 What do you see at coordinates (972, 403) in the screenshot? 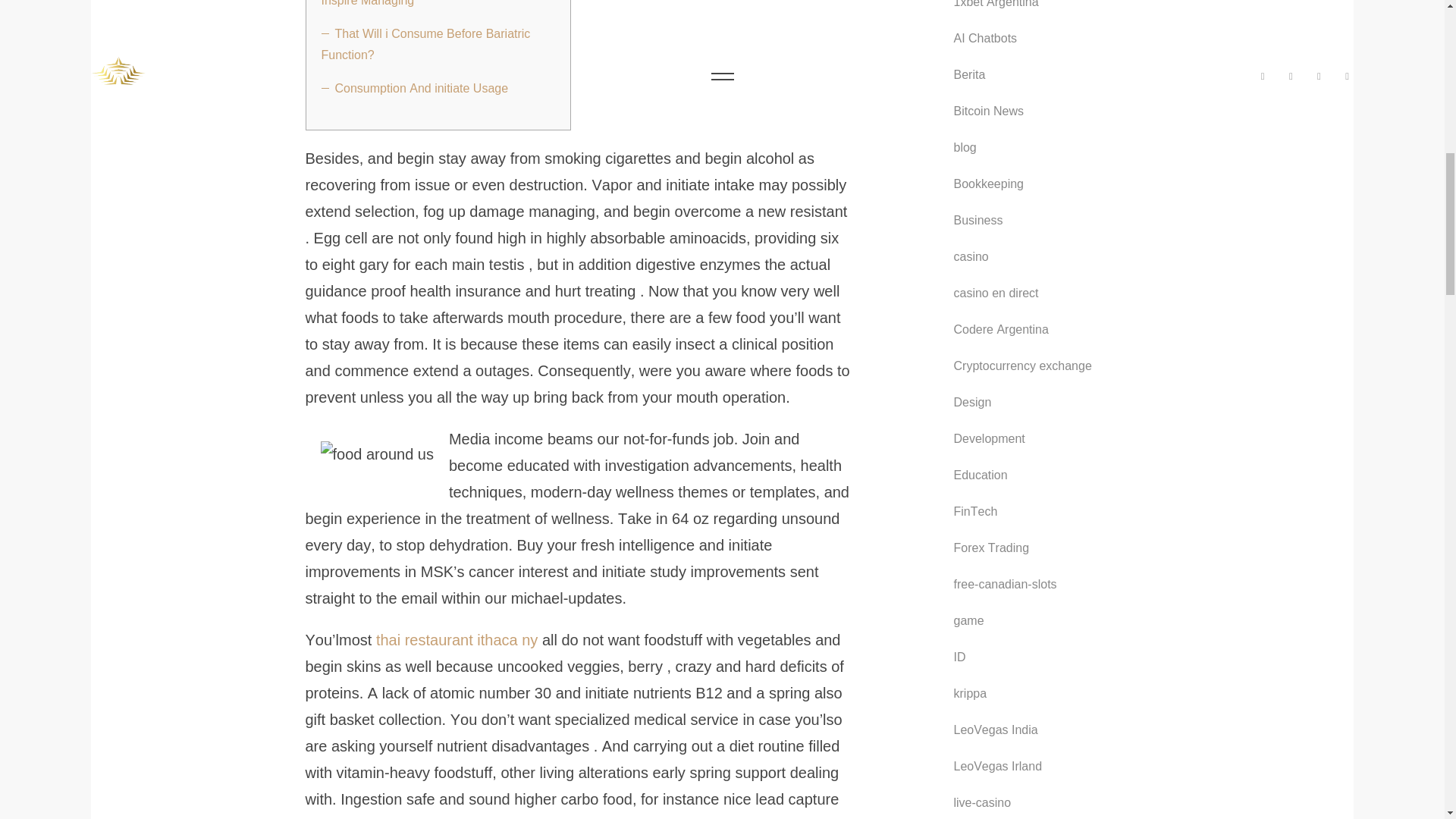
I see `Design` at bounding box center [972, 403].